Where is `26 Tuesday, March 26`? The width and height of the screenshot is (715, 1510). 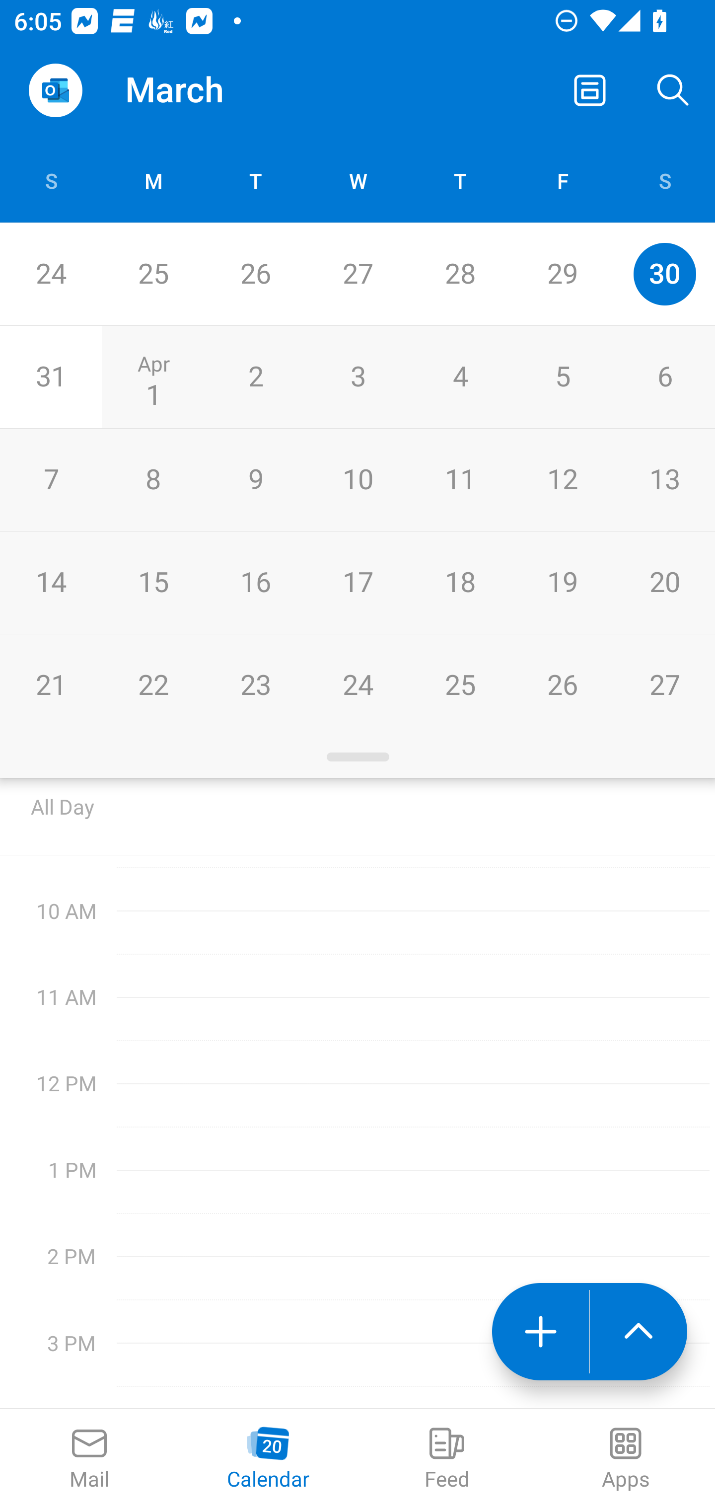
26 Tuesday, March 26 is located at coordinates (255, 274).